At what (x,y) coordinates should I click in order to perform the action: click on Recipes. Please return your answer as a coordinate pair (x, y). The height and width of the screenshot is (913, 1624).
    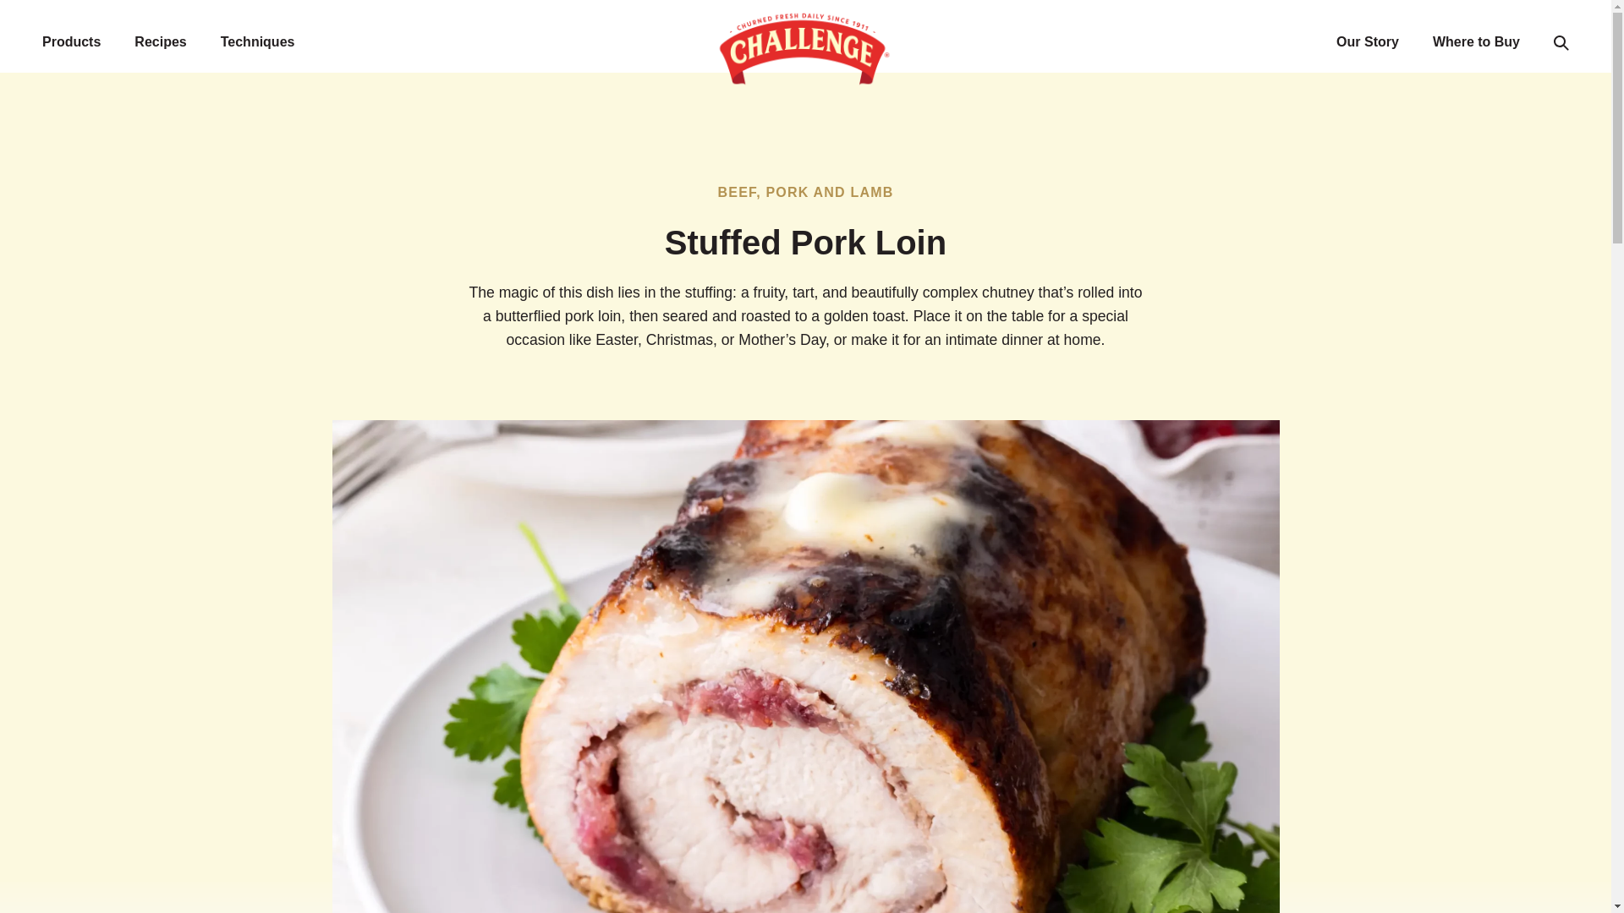
    Looking at the image, I should click on (160, 42).